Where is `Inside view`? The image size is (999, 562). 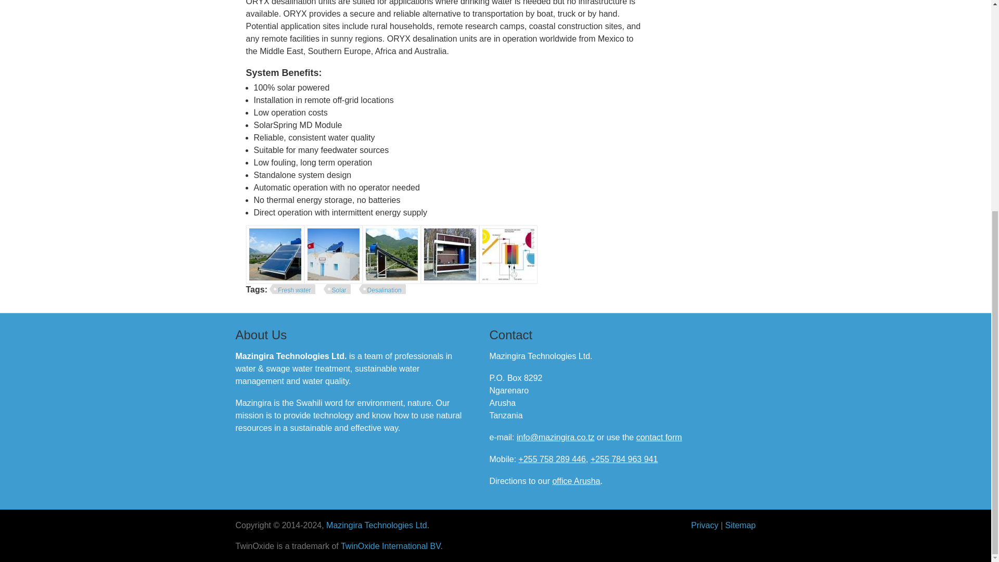 Inside view is located at coordinates (450, 254).